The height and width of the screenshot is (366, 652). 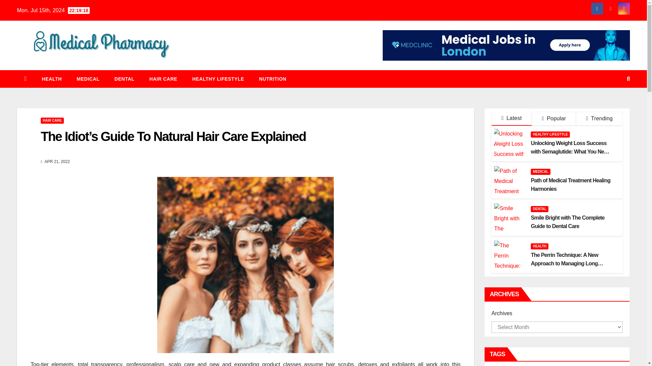 What do you see at coordinates (511, 119) in the screenshot?
I see `Latest` at bounding box center [511, 119].